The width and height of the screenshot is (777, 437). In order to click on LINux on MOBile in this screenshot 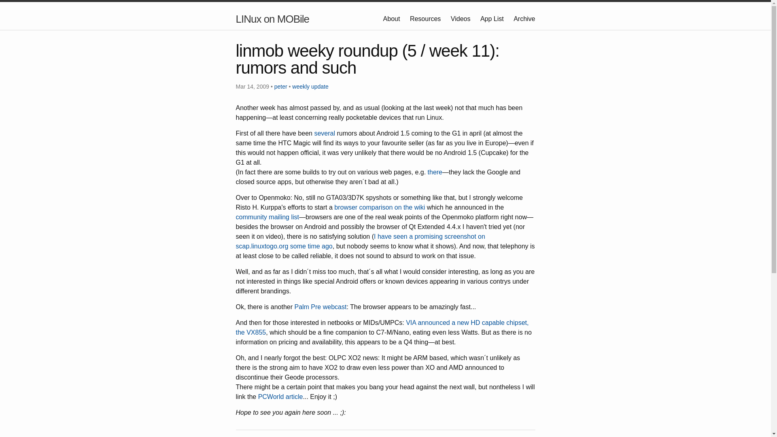, I will do `click(272, 19)`.